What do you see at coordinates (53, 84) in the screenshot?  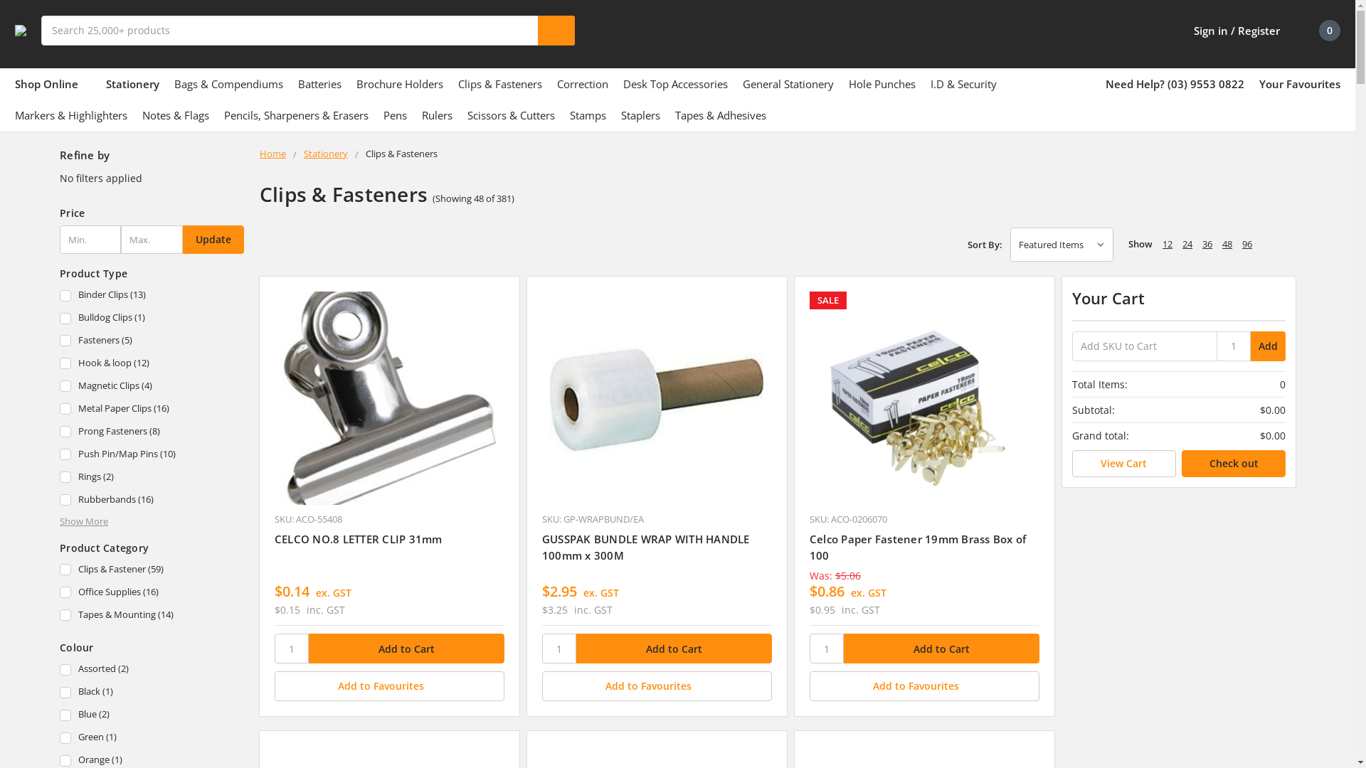 I see `Shop Online` at bounding box center [53, 84].